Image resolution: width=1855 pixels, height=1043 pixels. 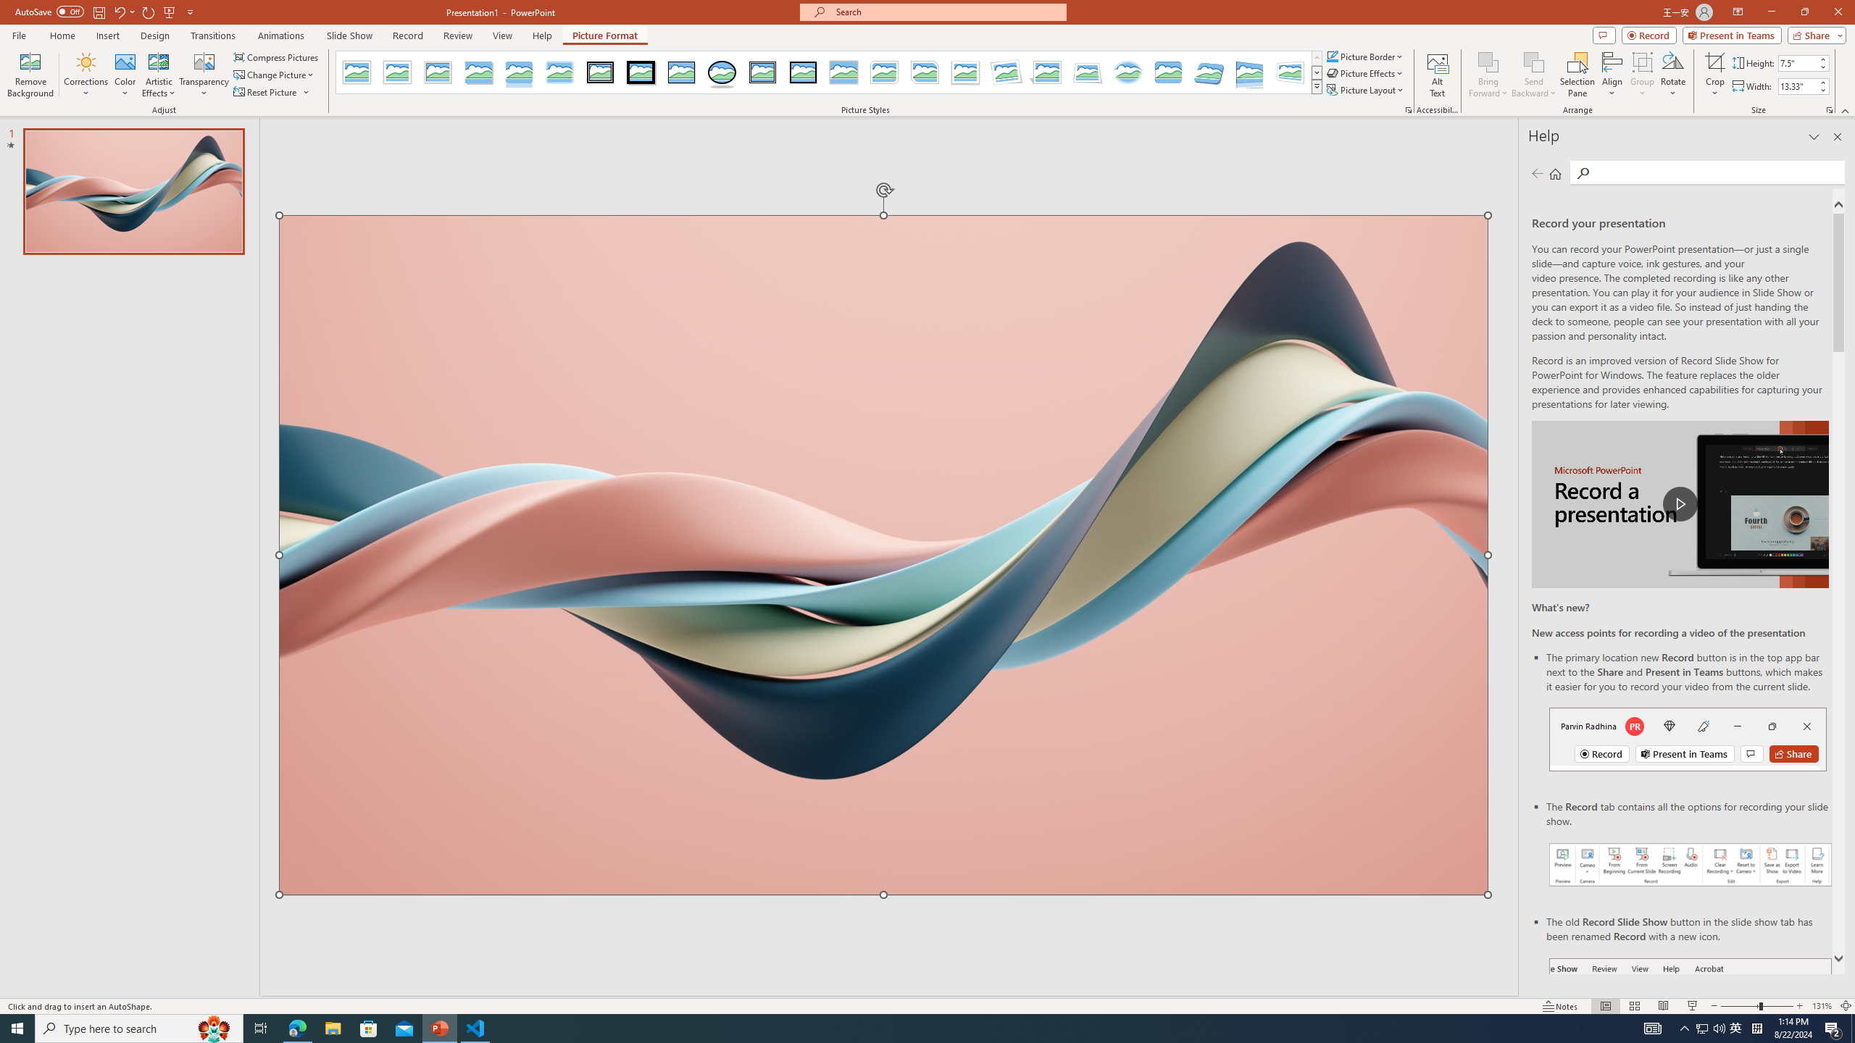 I want to click on Present in Teams, so click(x=1732, y=35).